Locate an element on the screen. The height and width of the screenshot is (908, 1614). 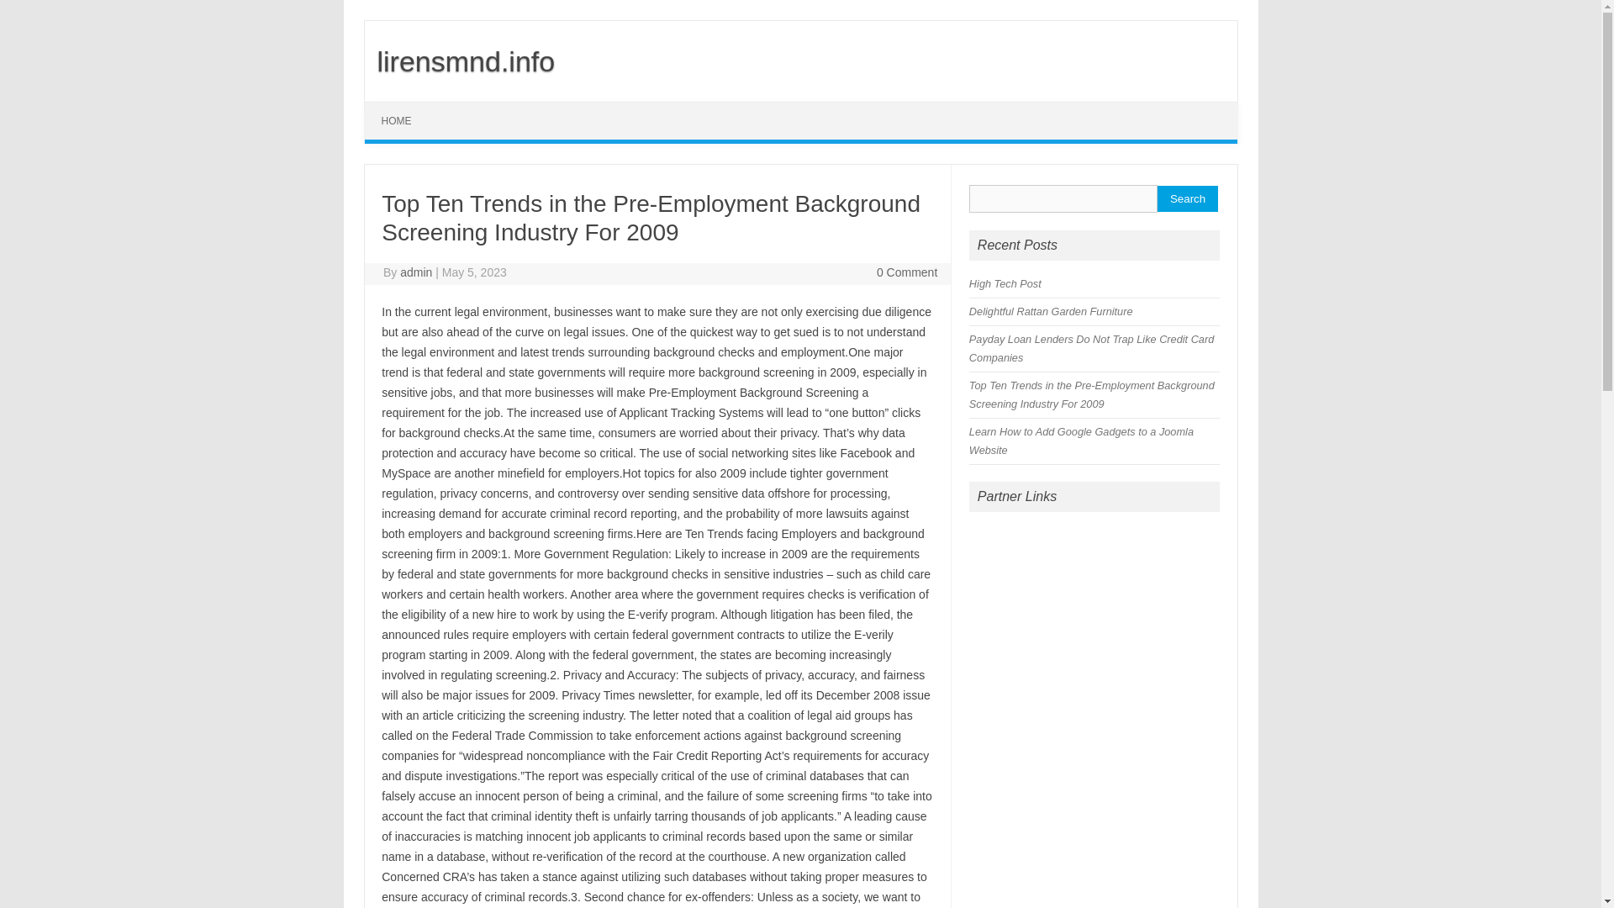
lirensmnd.info is located at coordinates (459, 61).